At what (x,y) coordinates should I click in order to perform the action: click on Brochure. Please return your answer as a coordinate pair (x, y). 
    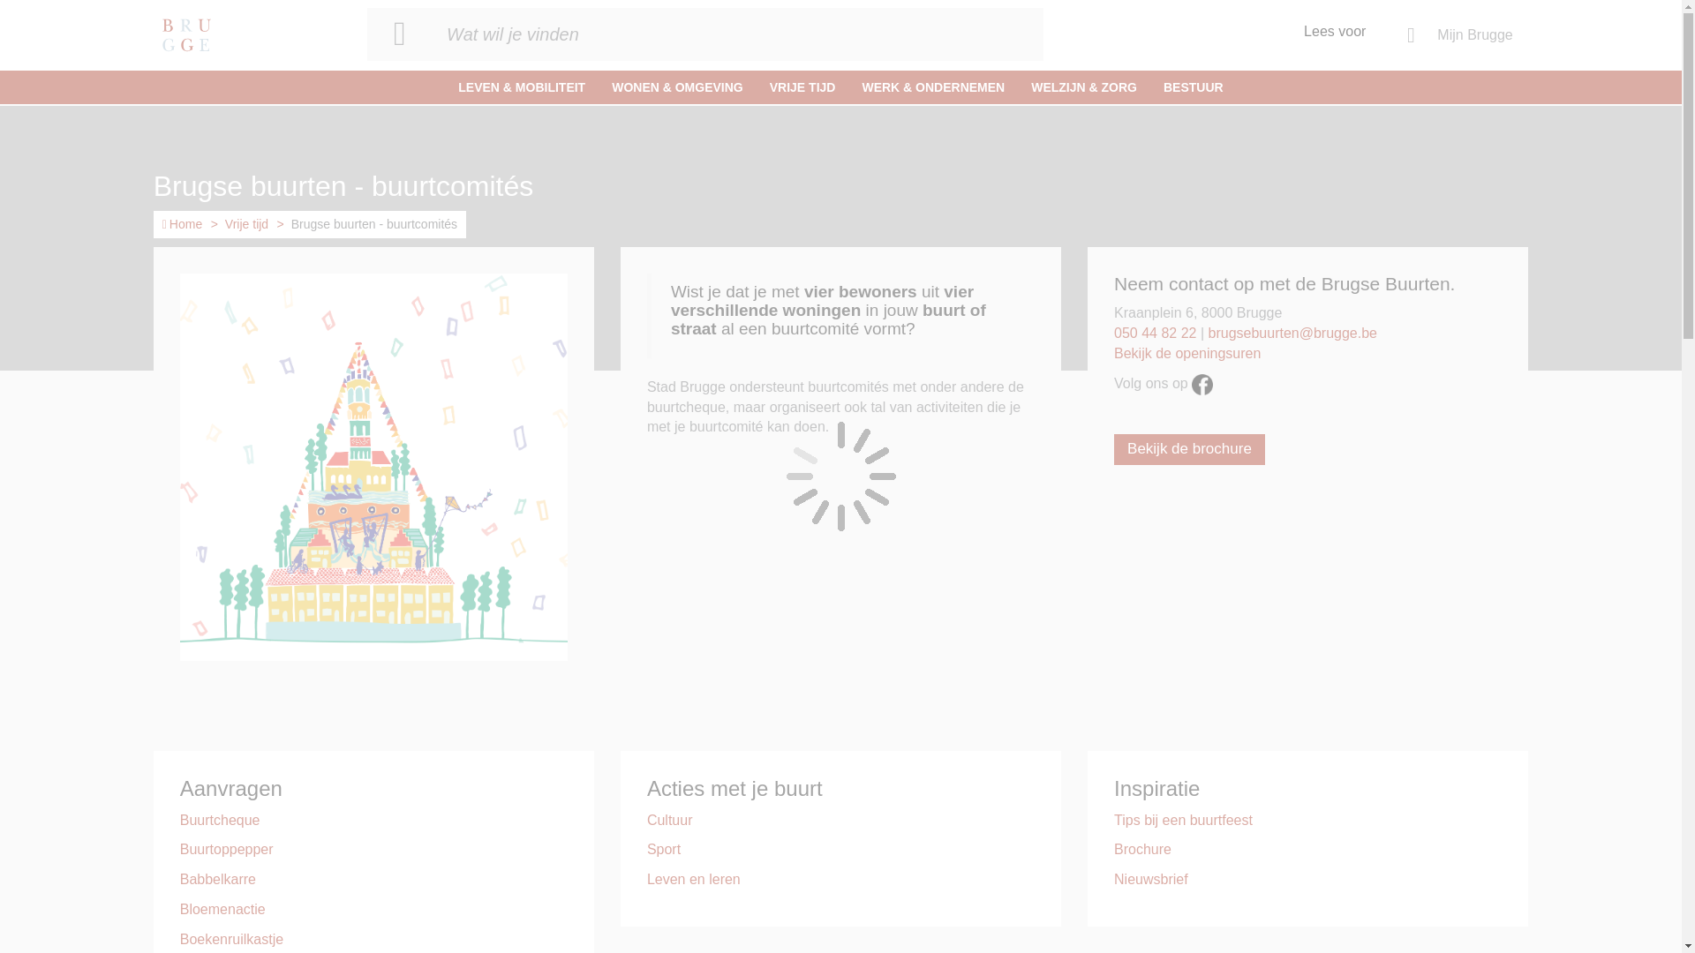
    Looking at the image, I should click on (1142, 849).